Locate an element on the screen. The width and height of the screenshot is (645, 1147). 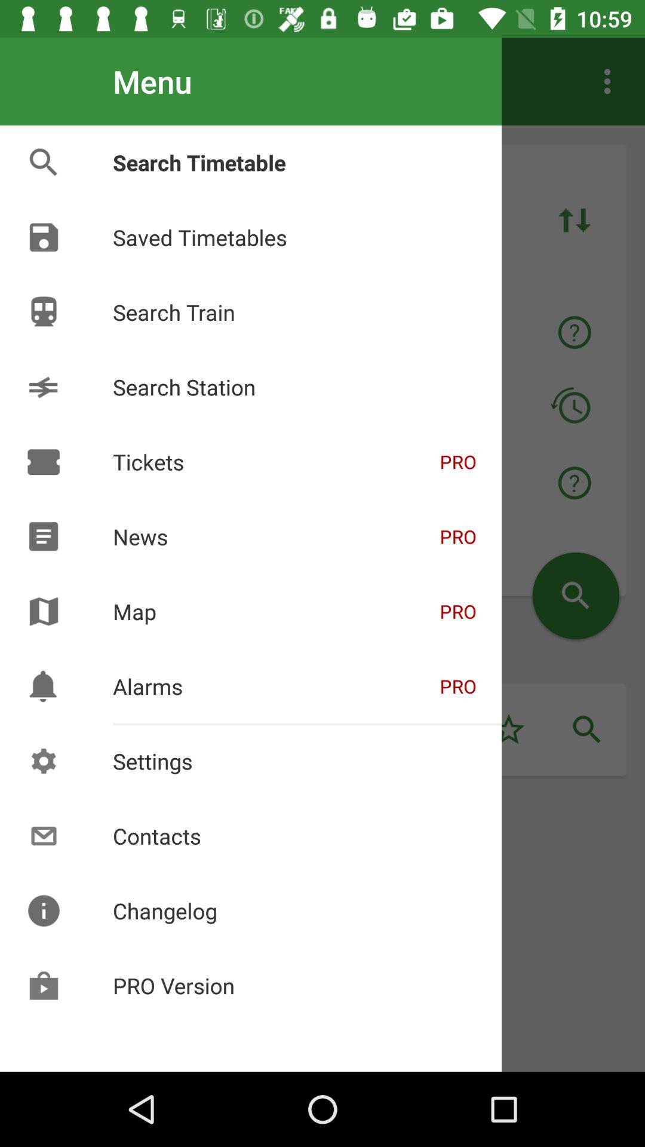
click on second search icon in middle right of page is located at coordinates (586, 729).